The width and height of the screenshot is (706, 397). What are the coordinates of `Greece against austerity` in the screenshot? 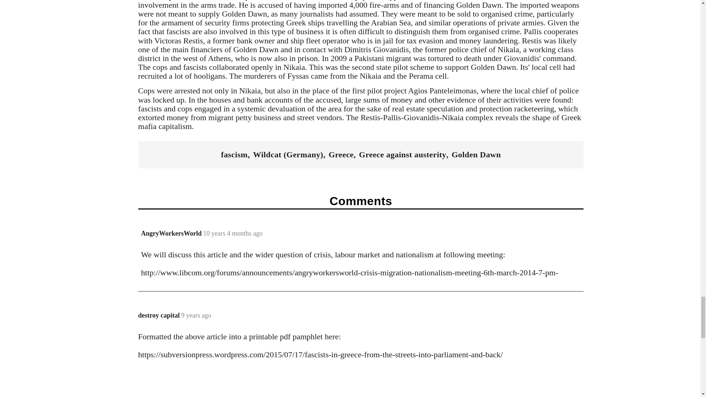 It's located at (402, 155).